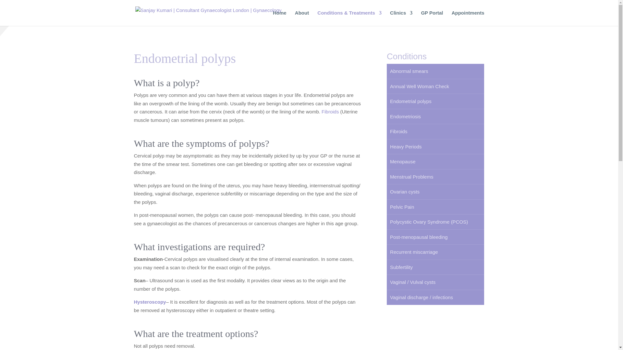  Describe the element at coordinates (280, 18) in the screenshot. I see `Home` at that location.